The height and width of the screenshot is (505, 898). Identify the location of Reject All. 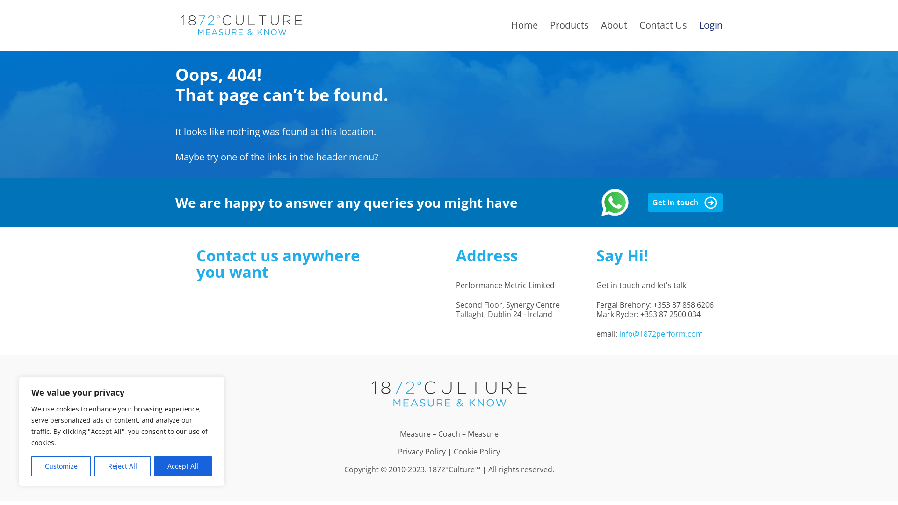
(123, 466).